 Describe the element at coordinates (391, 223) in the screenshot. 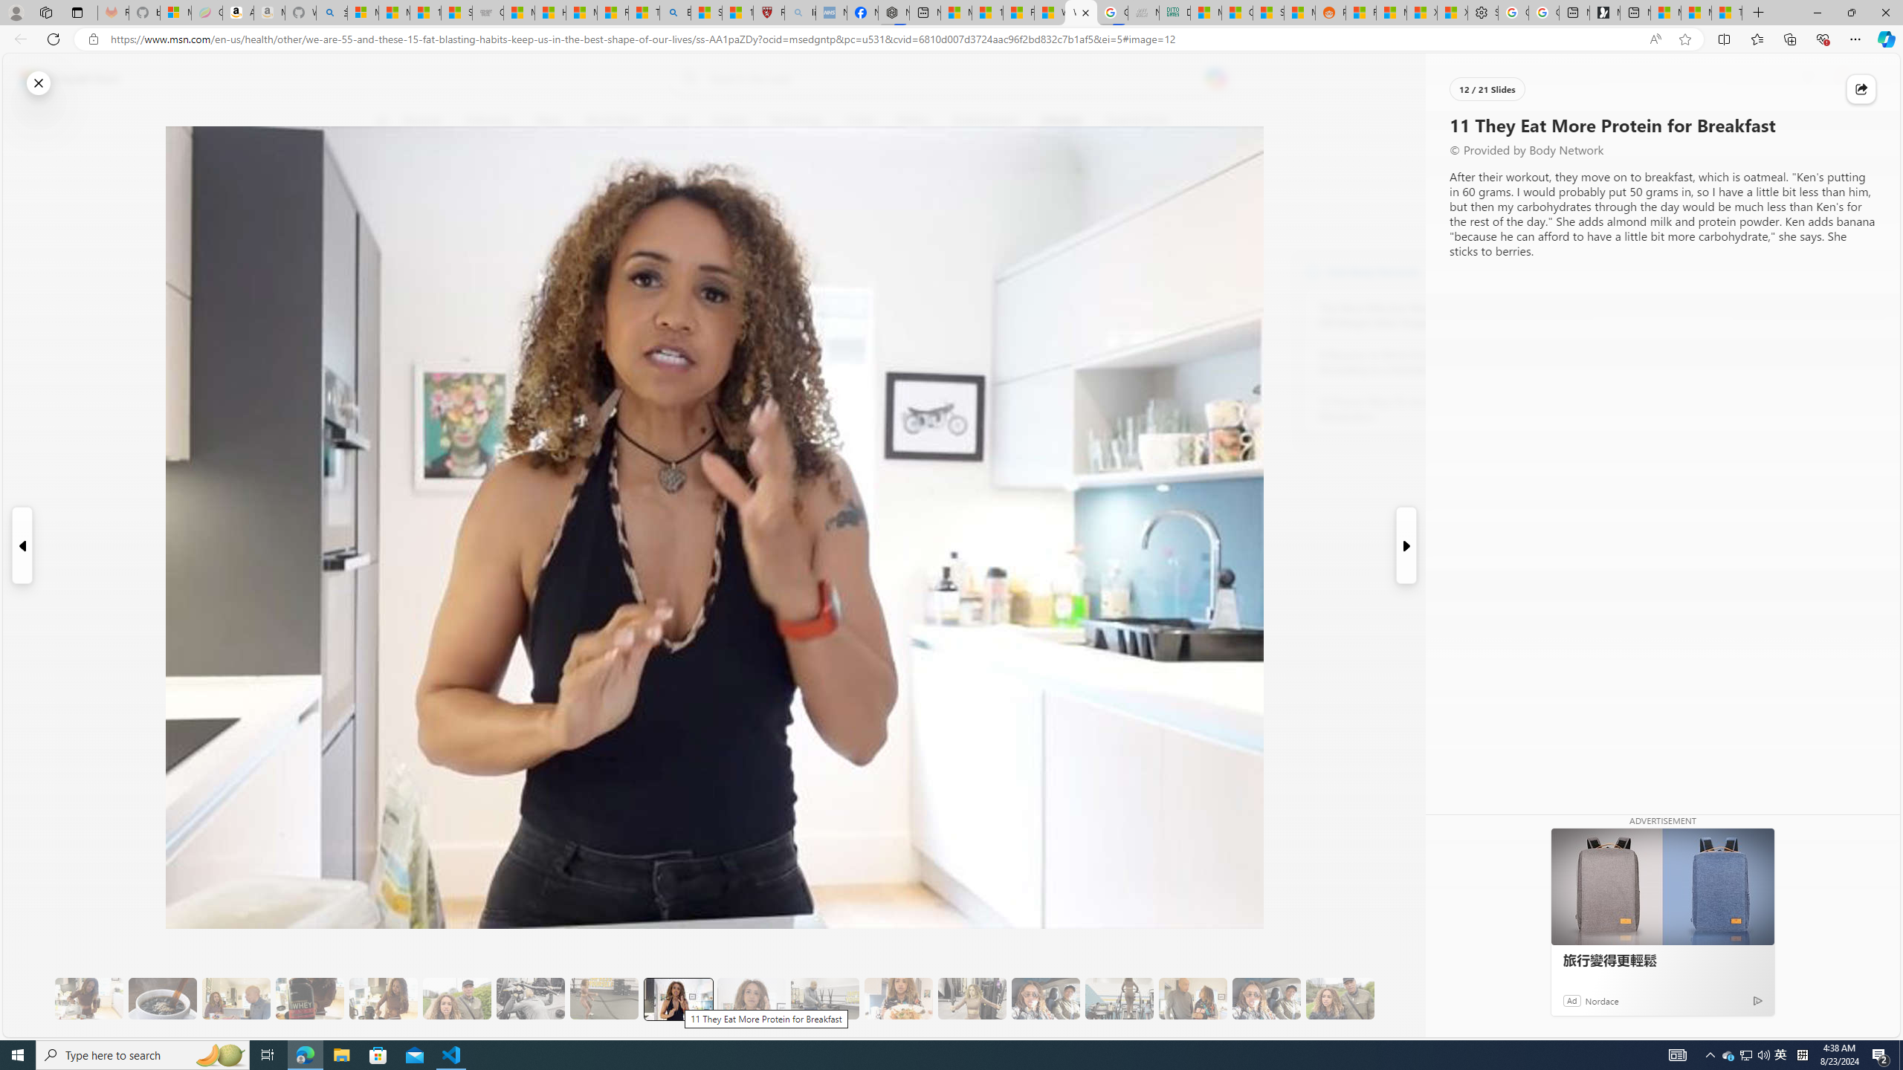

I see `6` at that location.